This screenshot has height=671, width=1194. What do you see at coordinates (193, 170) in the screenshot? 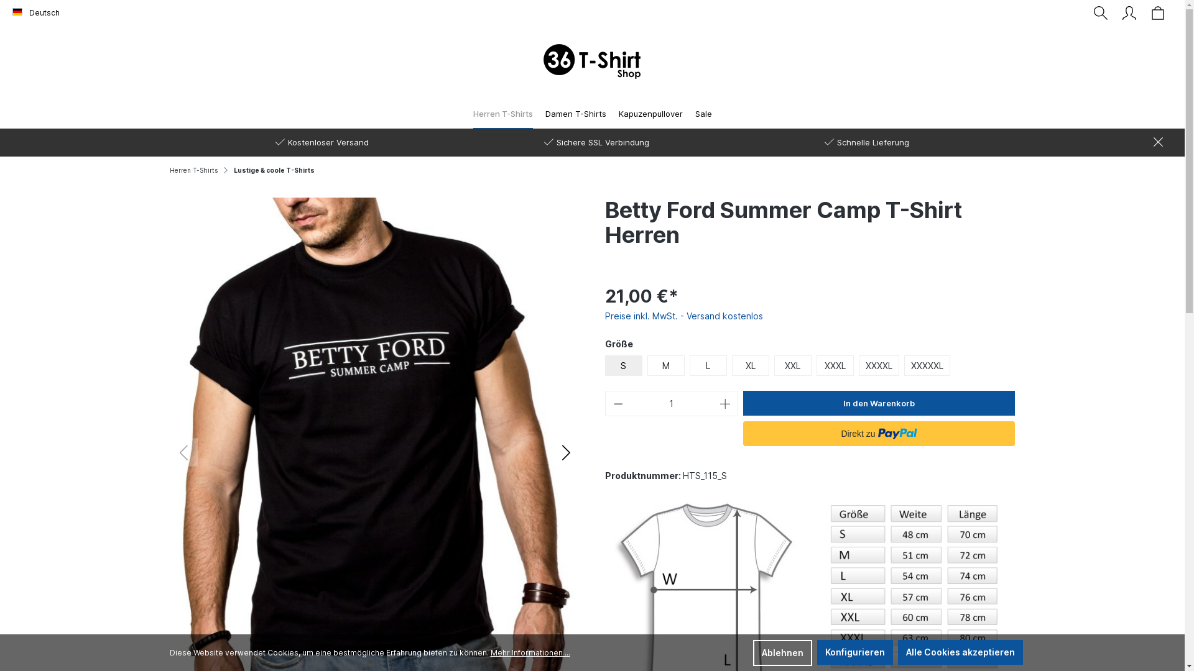
I see `Herren T-Shirts` at bounding box center [193, 170].